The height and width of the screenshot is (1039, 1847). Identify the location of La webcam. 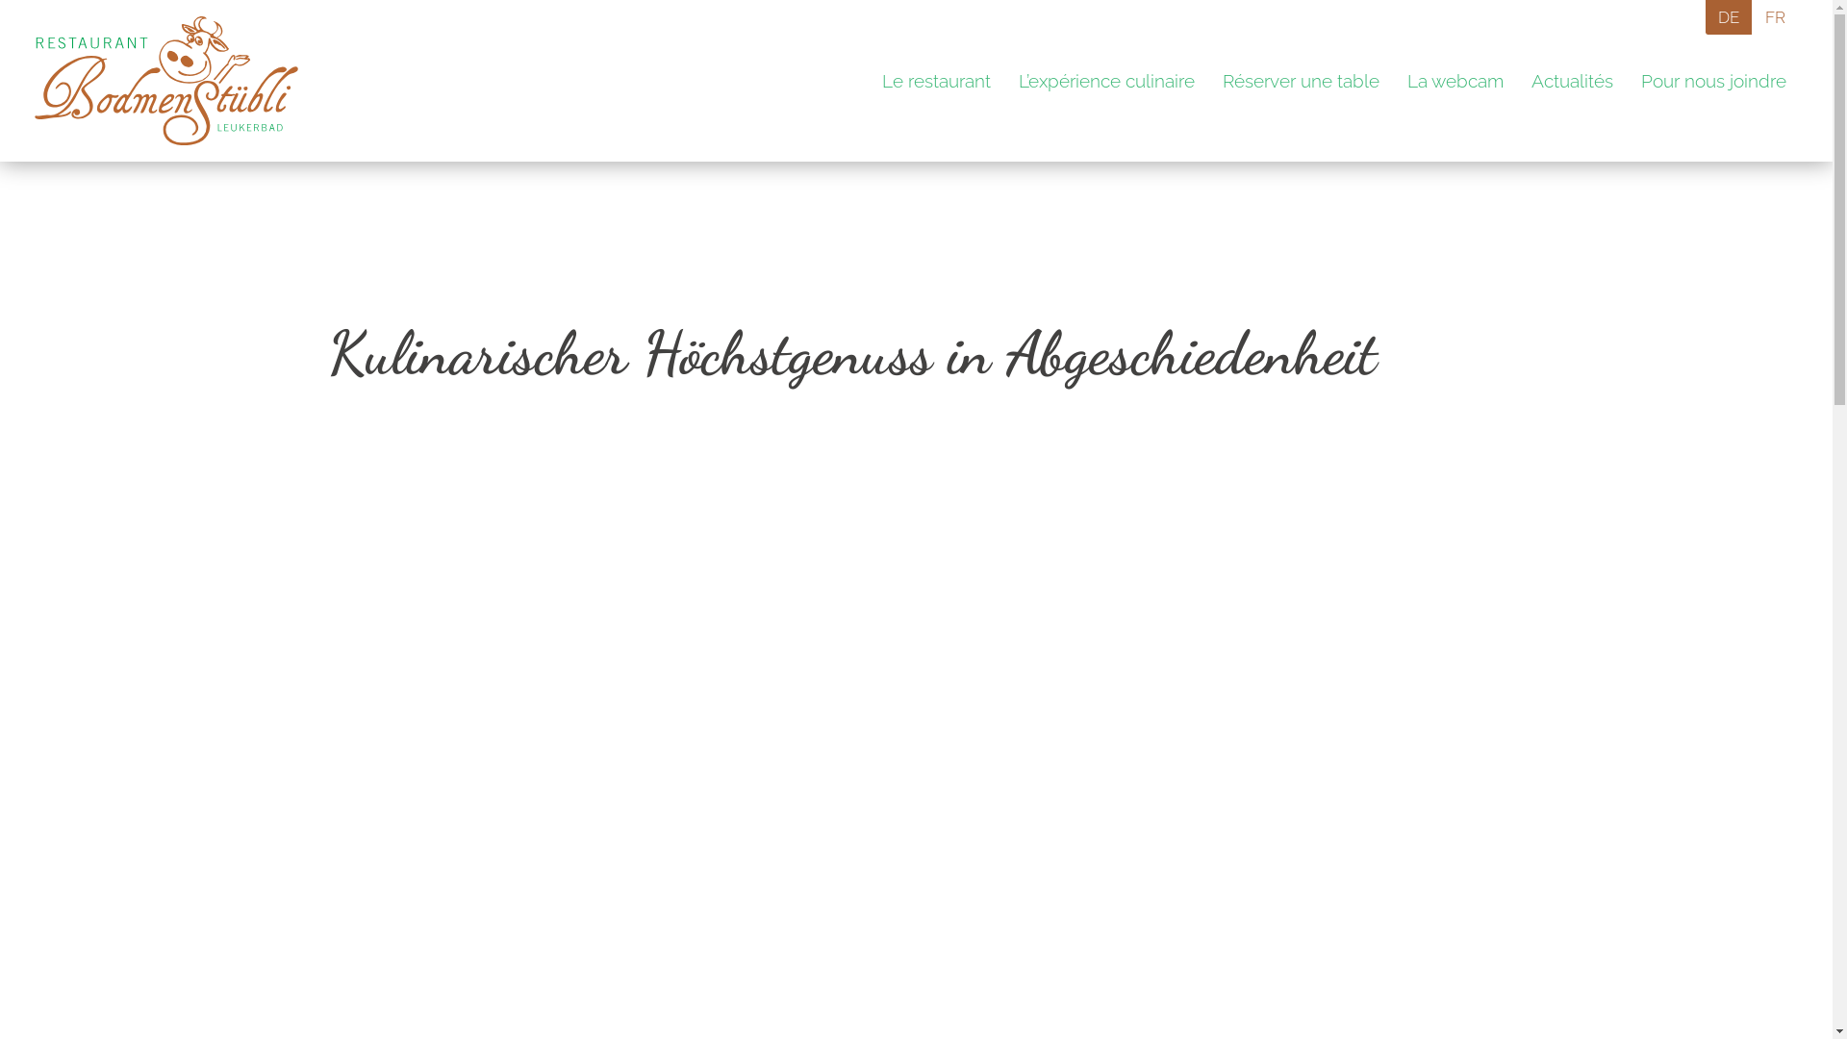
(1455, 81).